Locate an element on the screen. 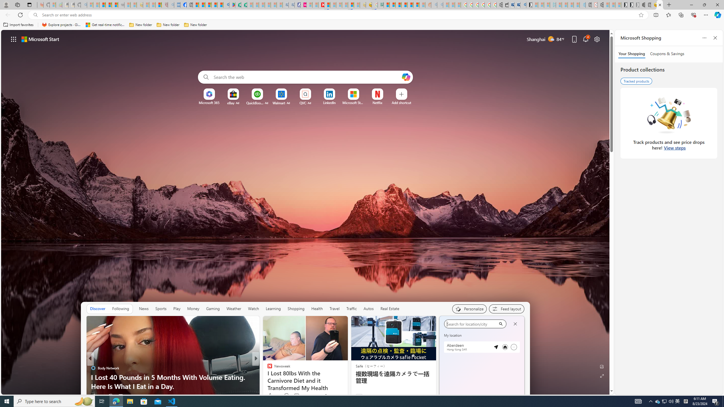 This screenshot has width=724, height=407. 186 Like is located at coordinates (97, 396).